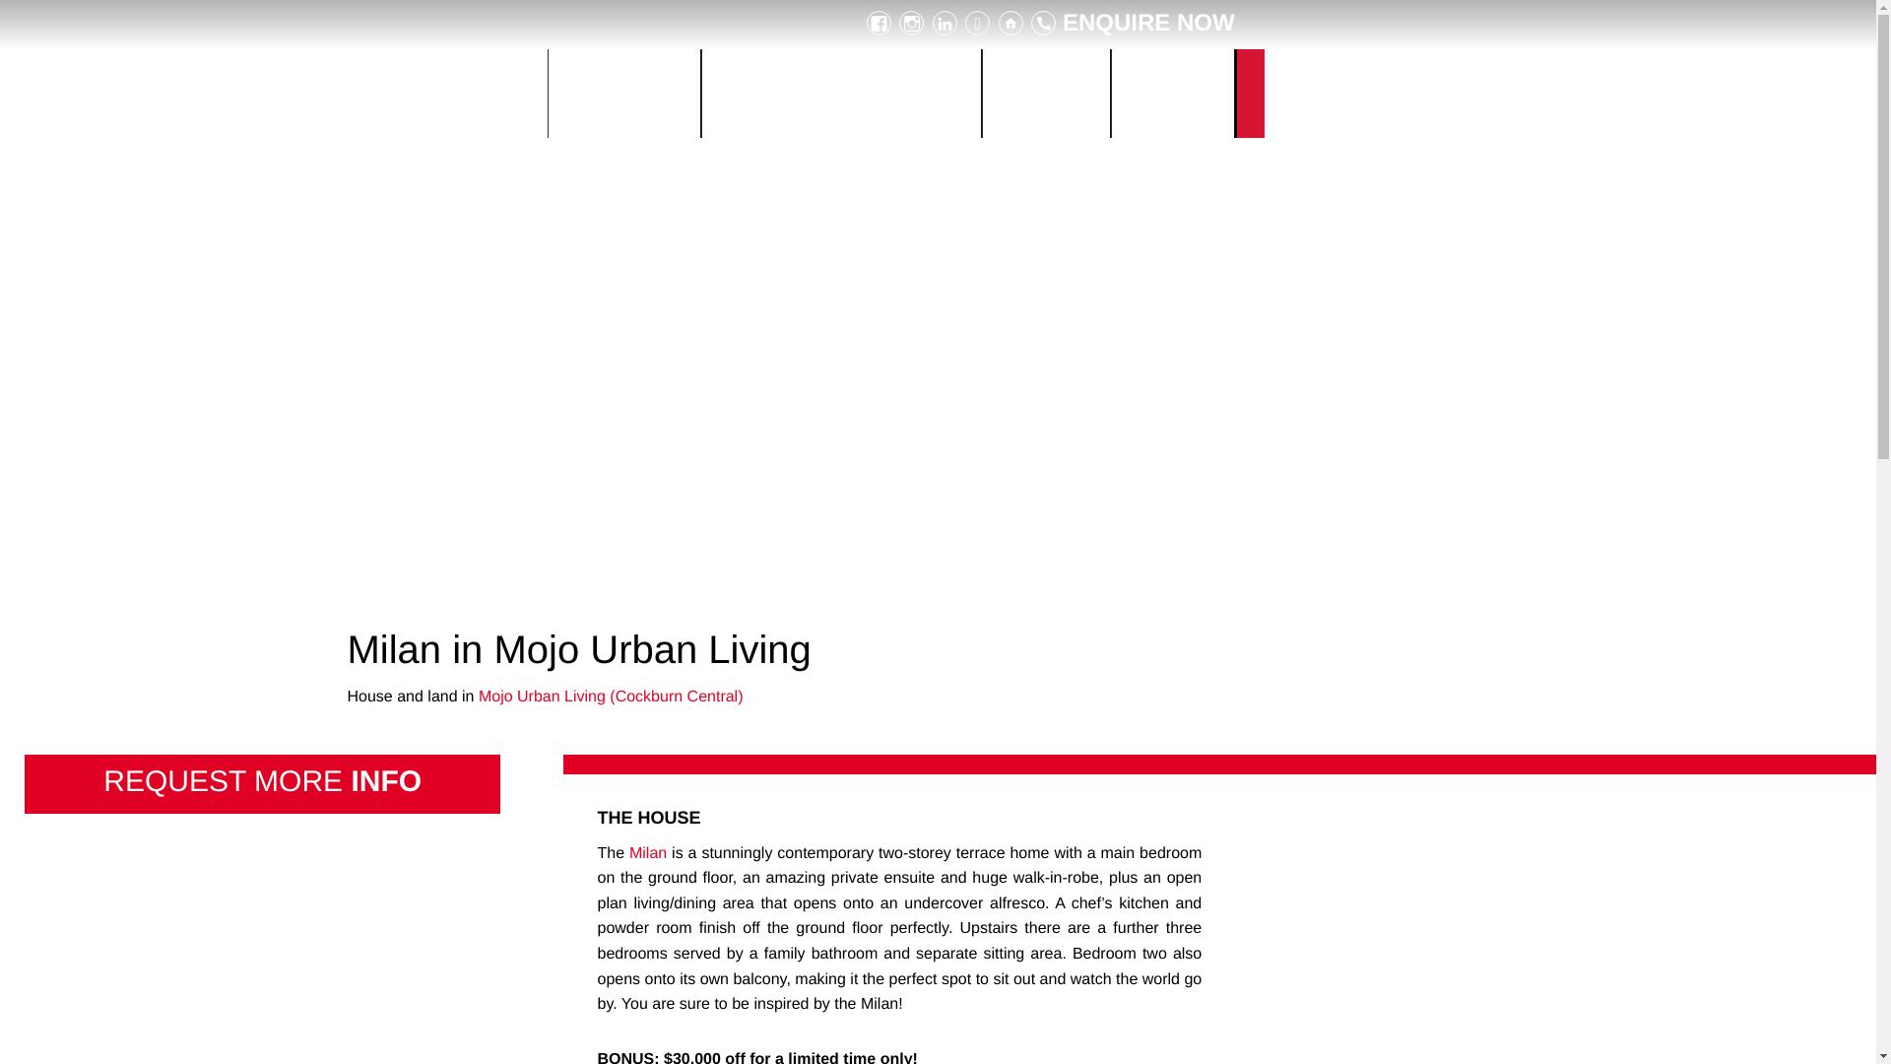 This screenshot has height=1064, width=1891. Describe the element at coordinates (1133, 22) in the screenshot. I see `ENQUIRE NOW` at that location.